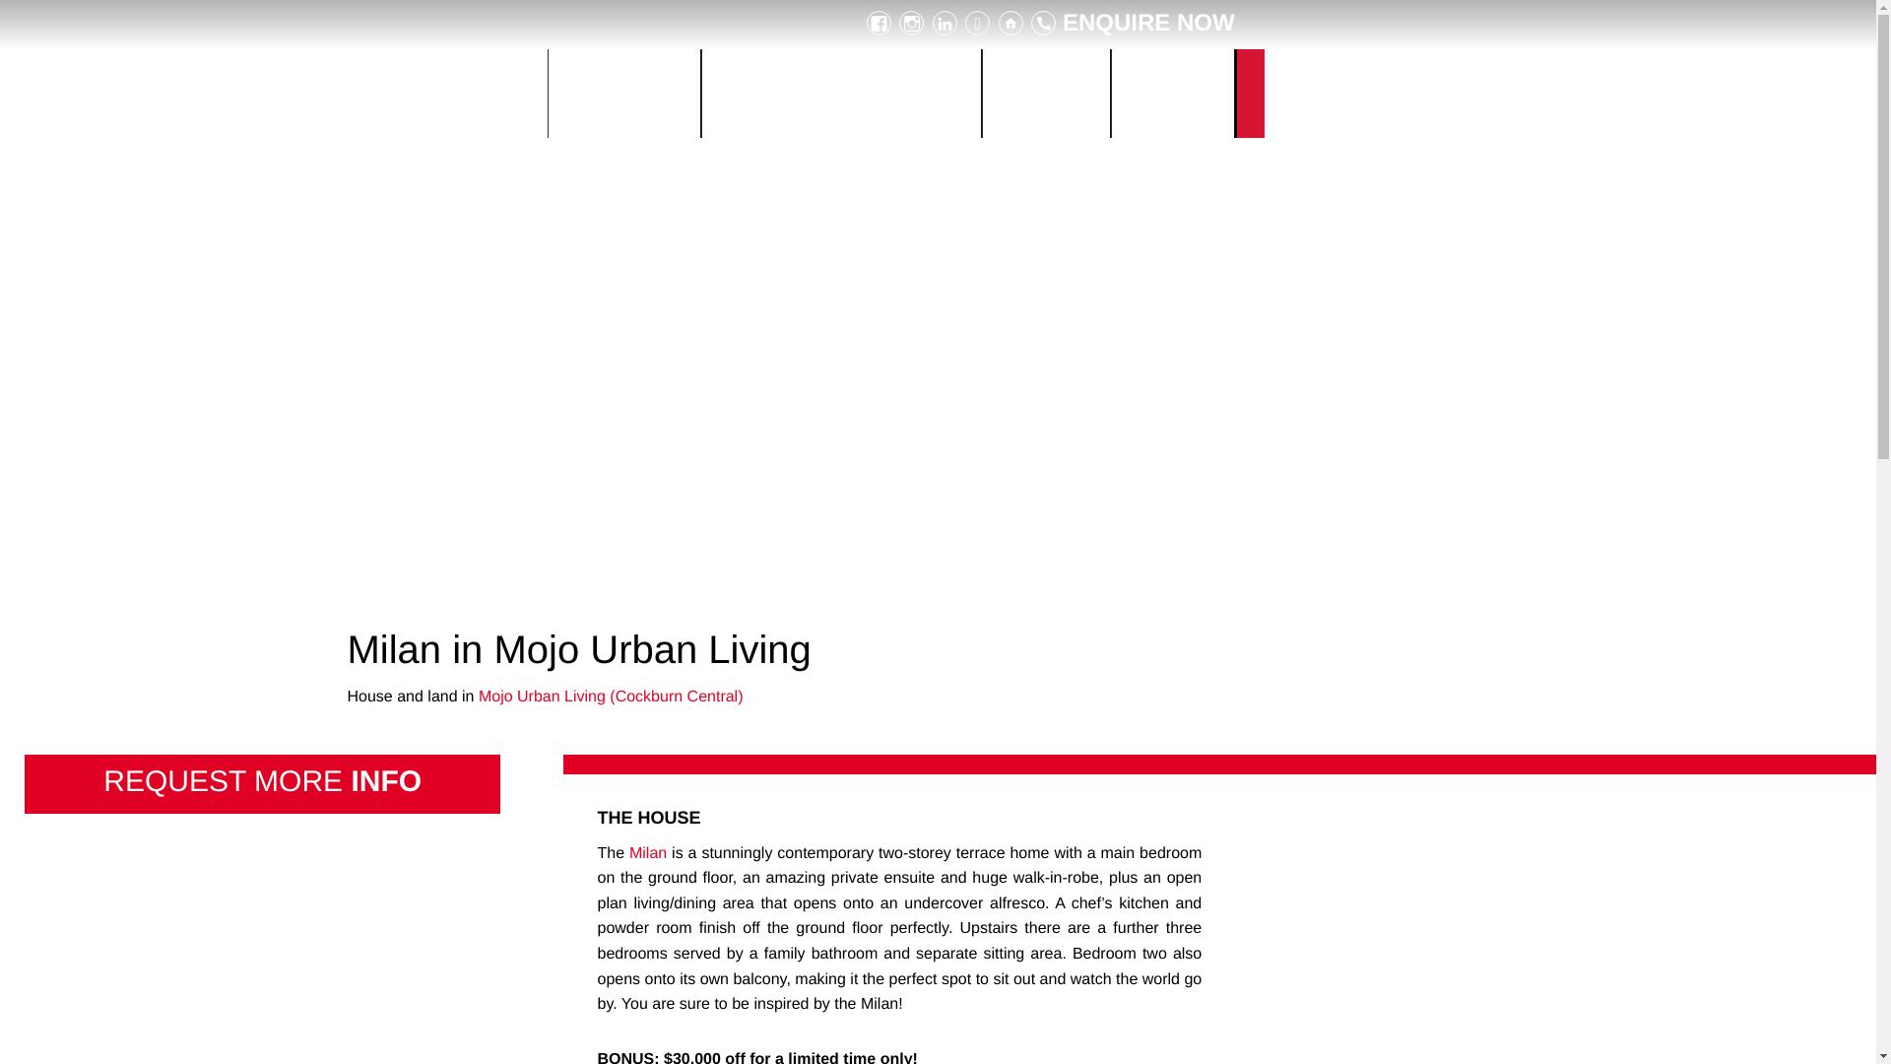 This screenshot has height=1064, width=1891. Describe the element at coordinates (1133, 22) in the screenshot. I see `ENQUIRE NOW` at that location.